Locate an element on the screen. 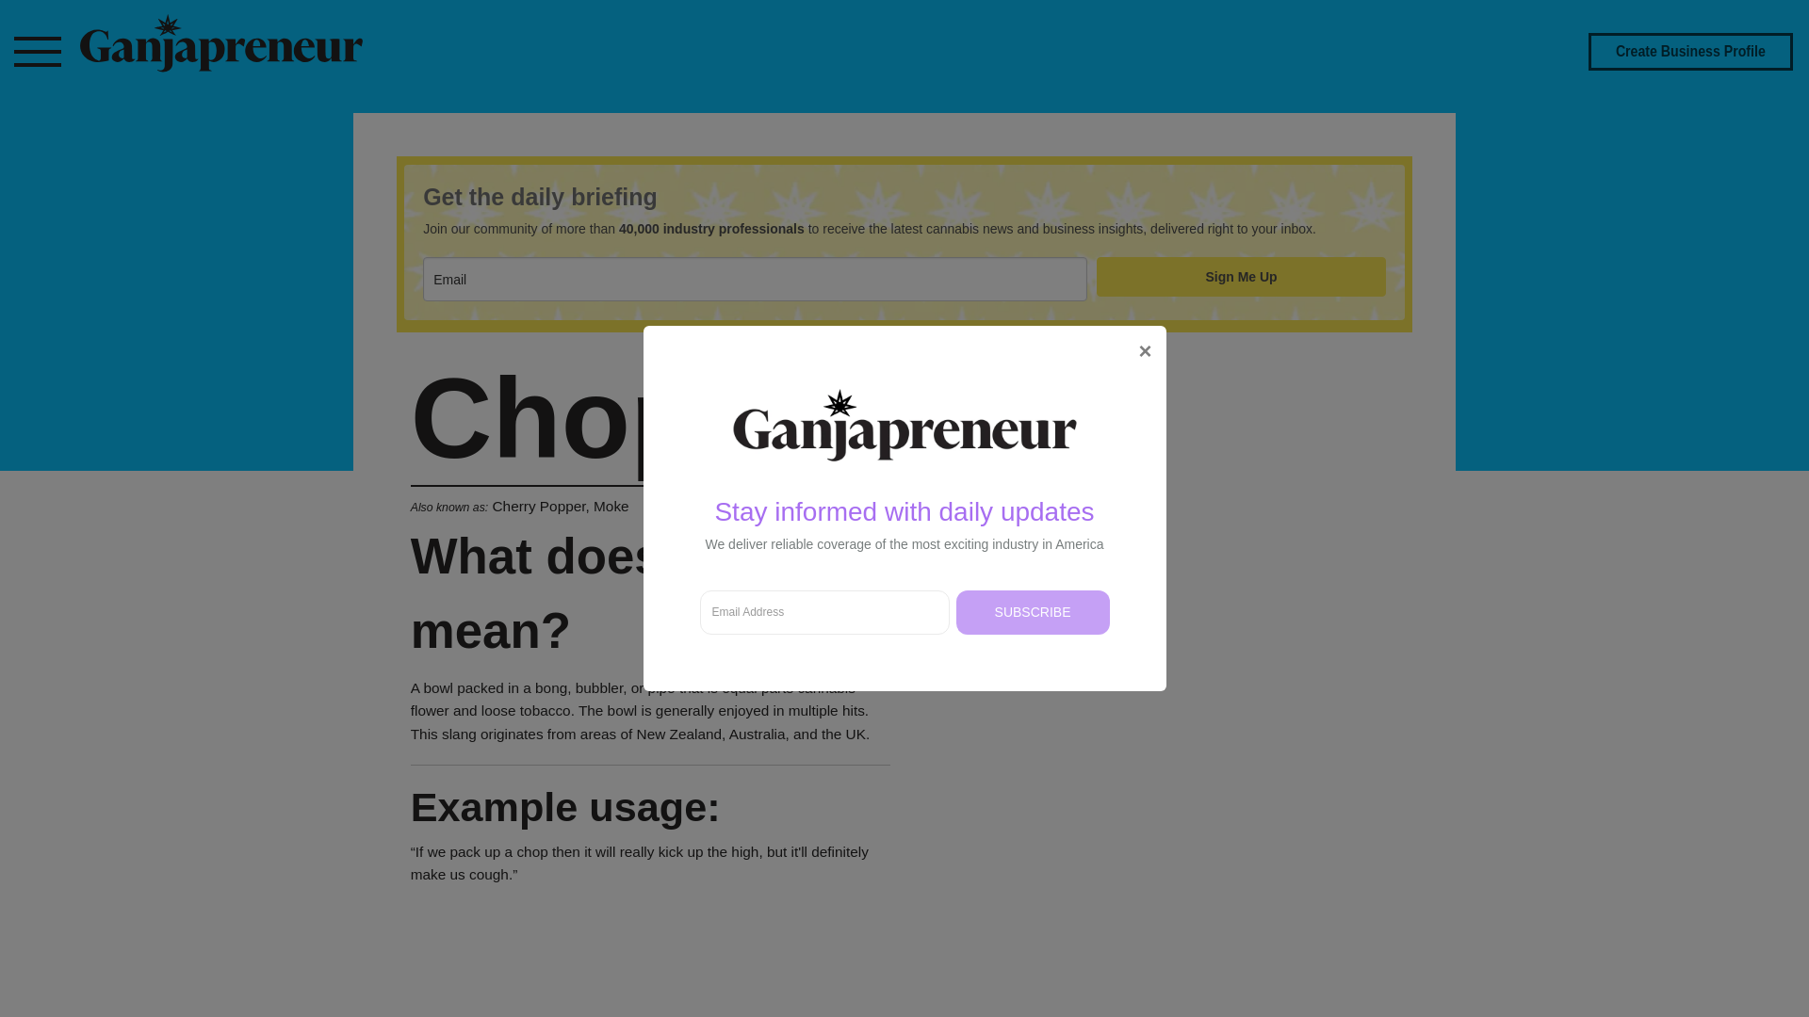 The width and height of the screenshot is (1809, 1017). Sign Me Up is located at coordinates (1240, 277).